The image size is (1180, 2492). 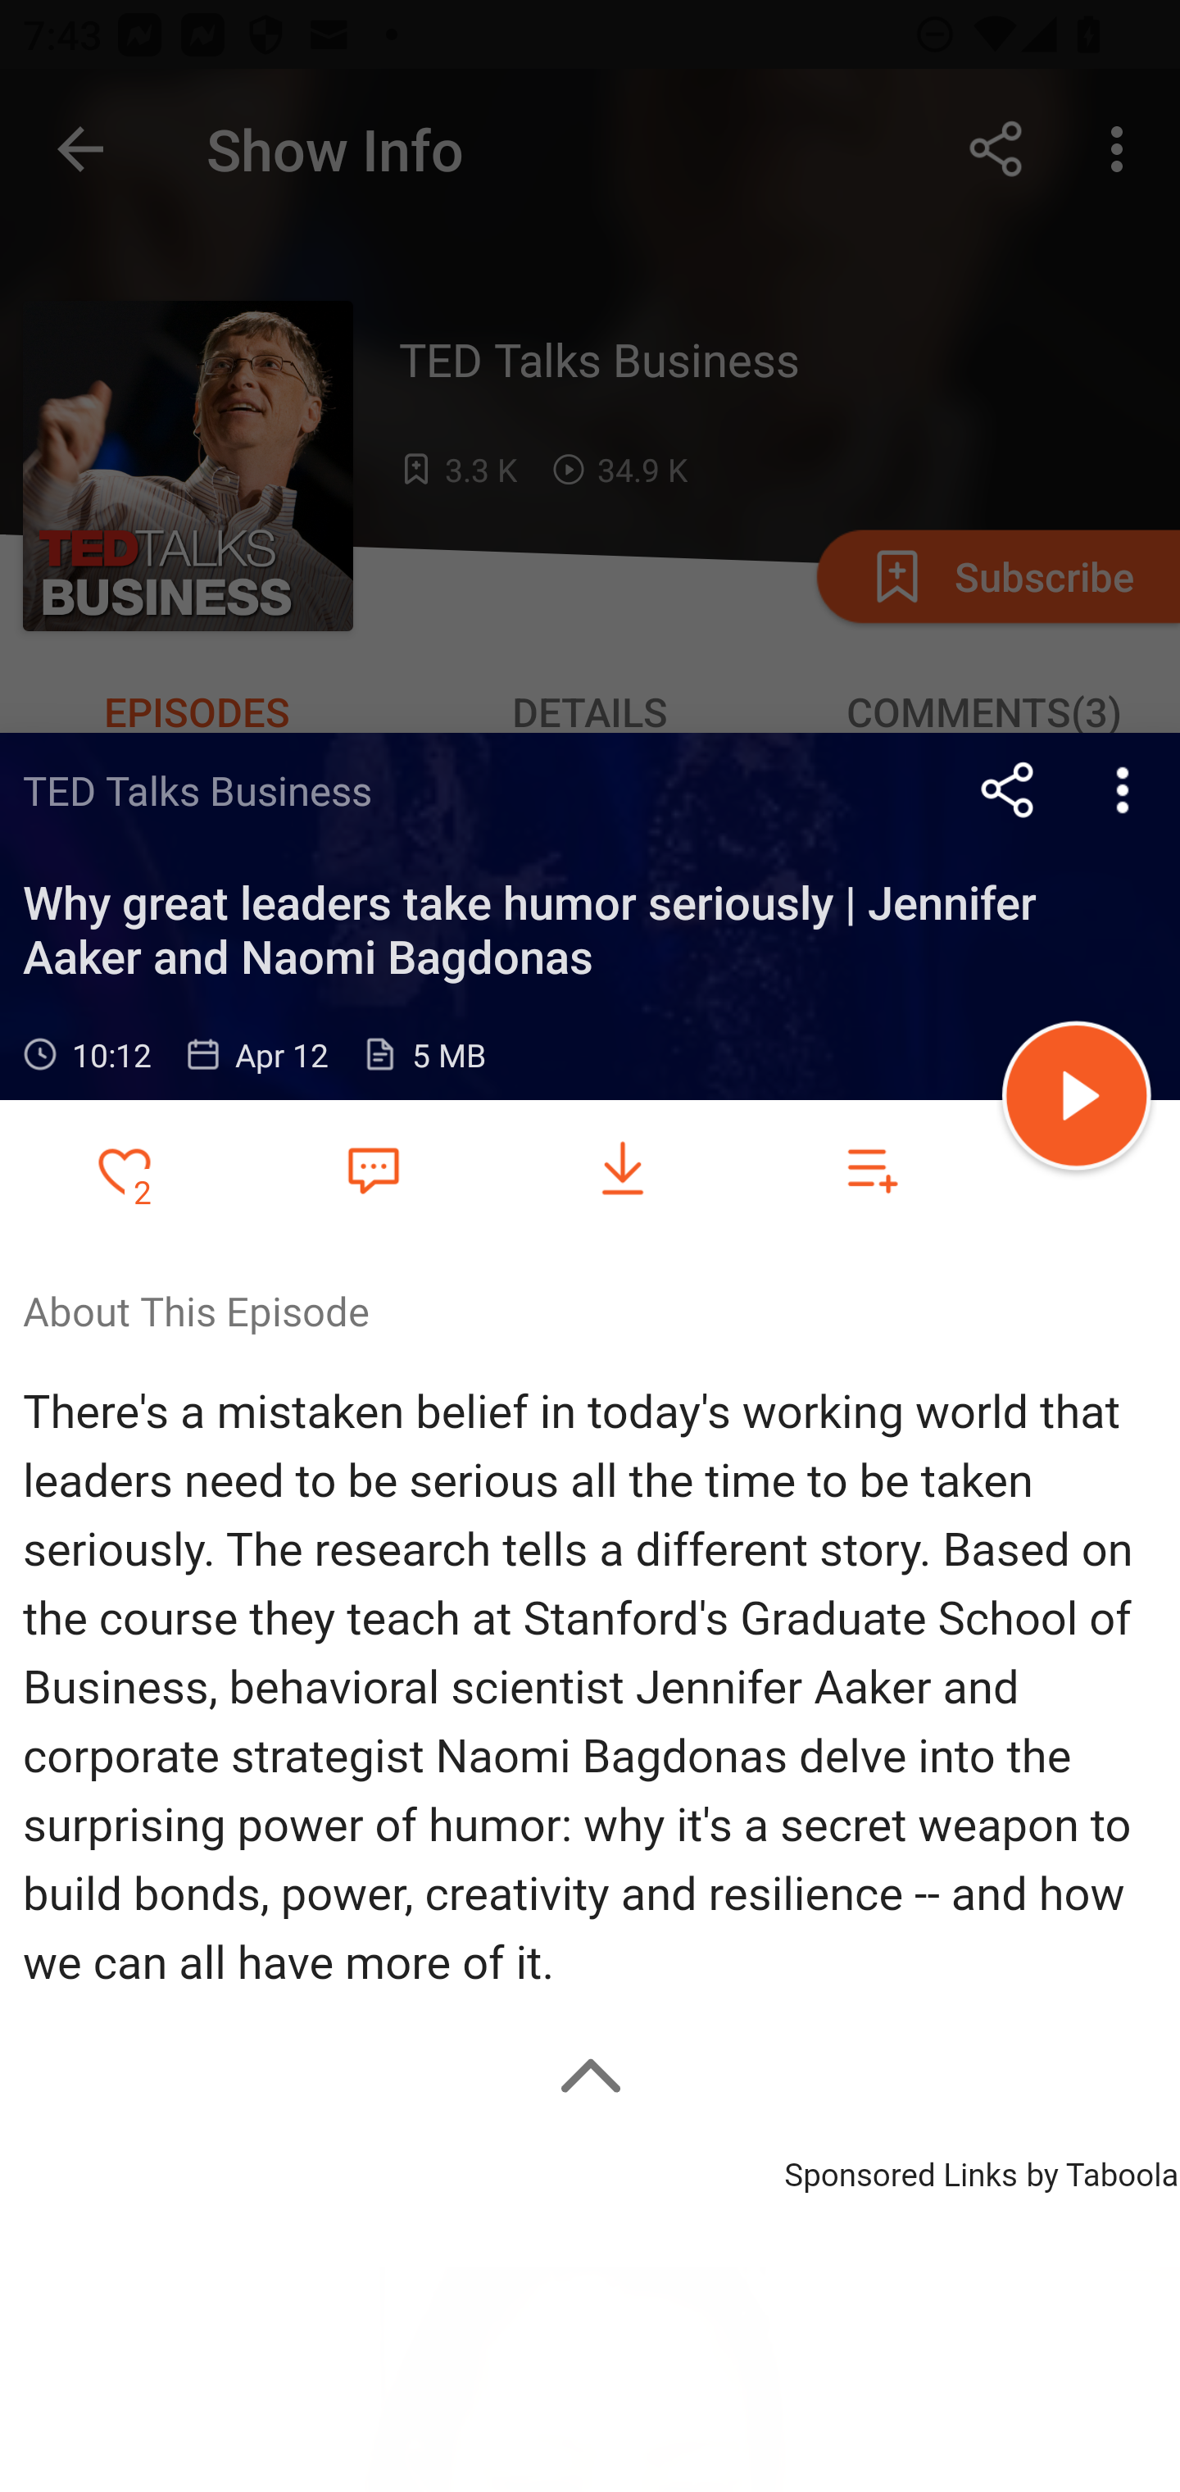 What do you see at coordinates (1101, 2169) in the screenshot?
I see `by Taboola` at bounding box center [1101, 2169].